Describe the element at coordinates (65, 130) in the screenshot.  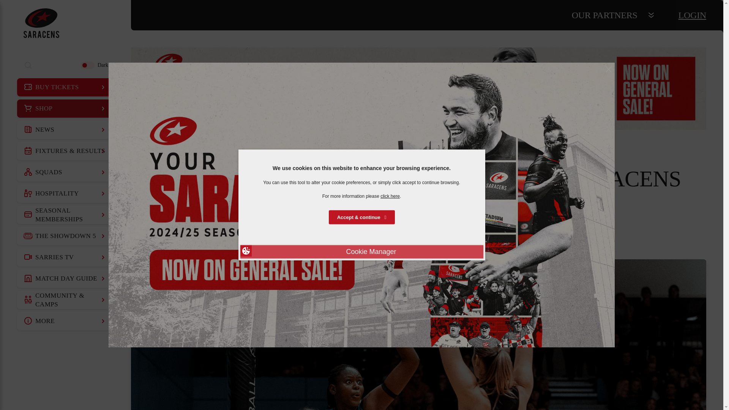
I see `NEWS` at that location.